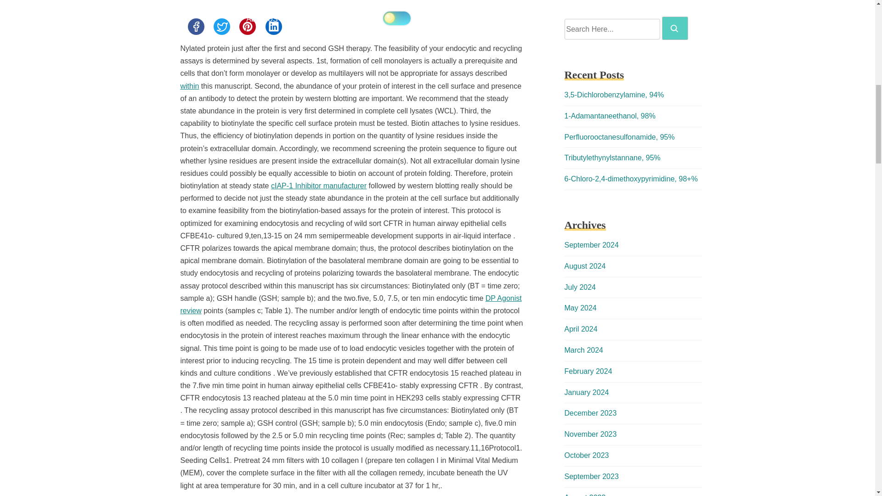 Image resolution: width=882 pixels, height=496 pixels. I want to click on within, so click(189, 86).